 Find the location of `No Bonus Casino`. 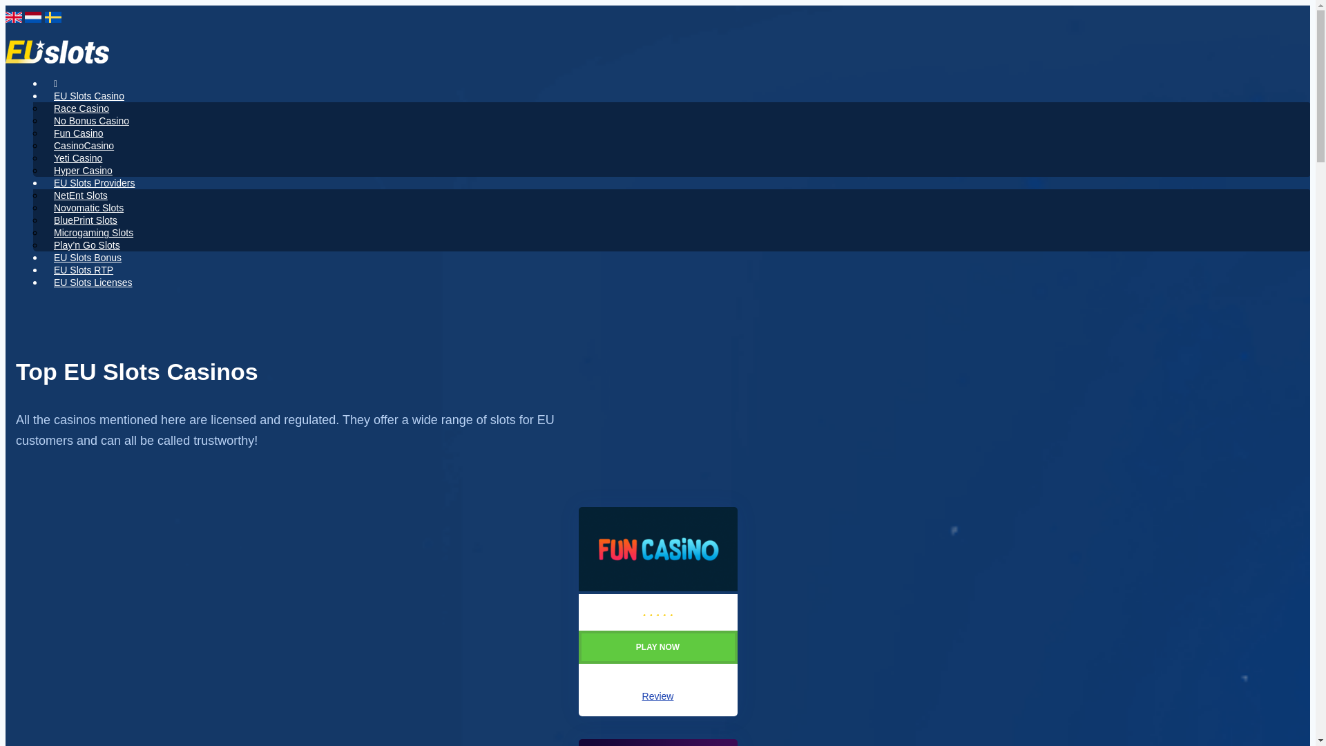

No Bonus Casino is located at coordinates (91, 120).